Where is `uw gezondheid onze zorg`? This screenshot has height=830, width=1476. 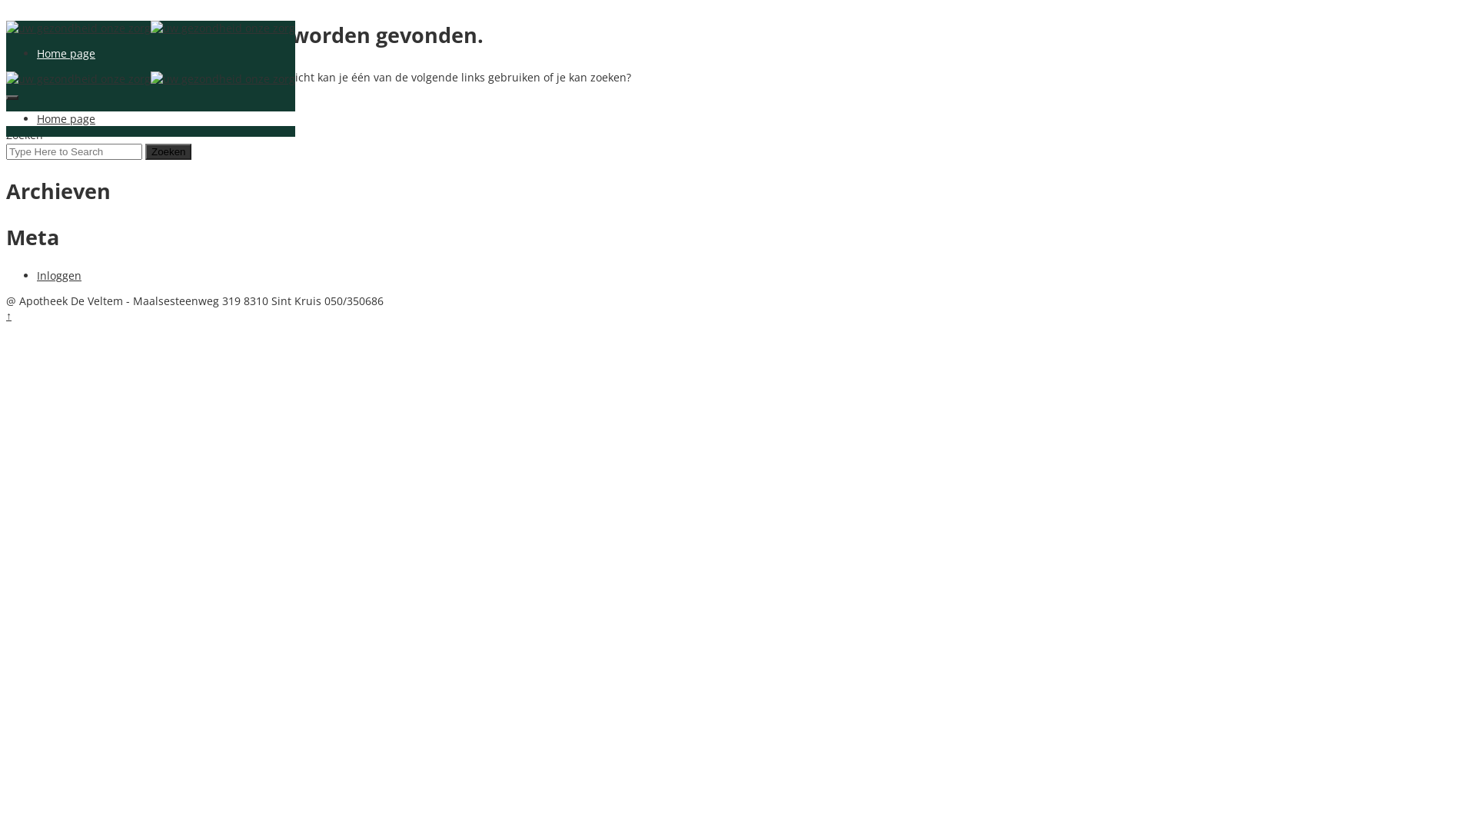
uw gezondheid onze zorg is located at coordinates (223, 28).